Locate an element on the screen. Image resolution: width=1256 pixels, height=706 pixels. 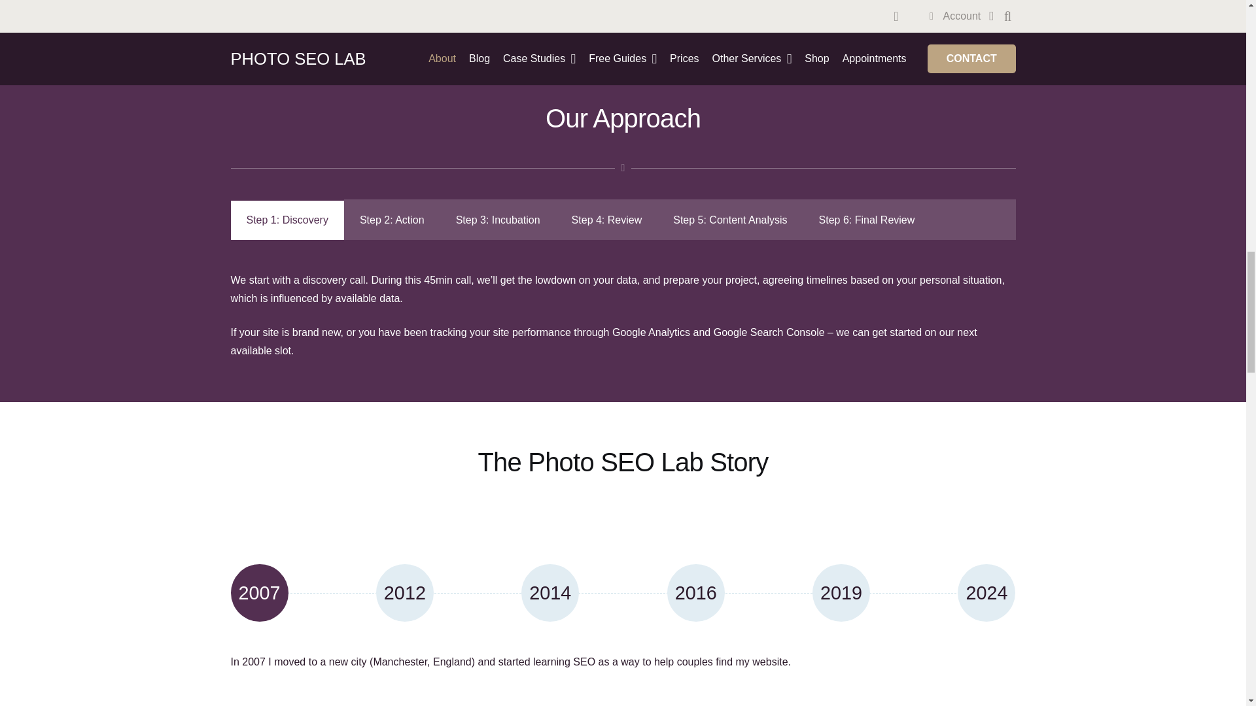
Step 5: Content Analysis is located at coordinates (729, 220).